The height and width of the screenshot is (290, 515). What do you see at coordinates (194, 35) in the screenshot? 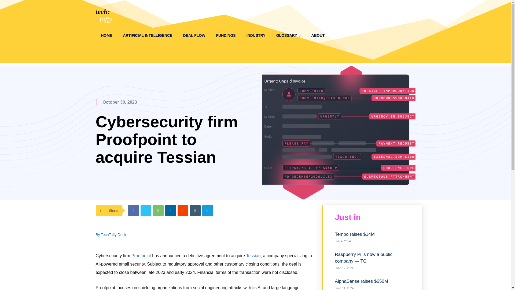
I see `DEAL FLOW` at bounding box center [194, 35].